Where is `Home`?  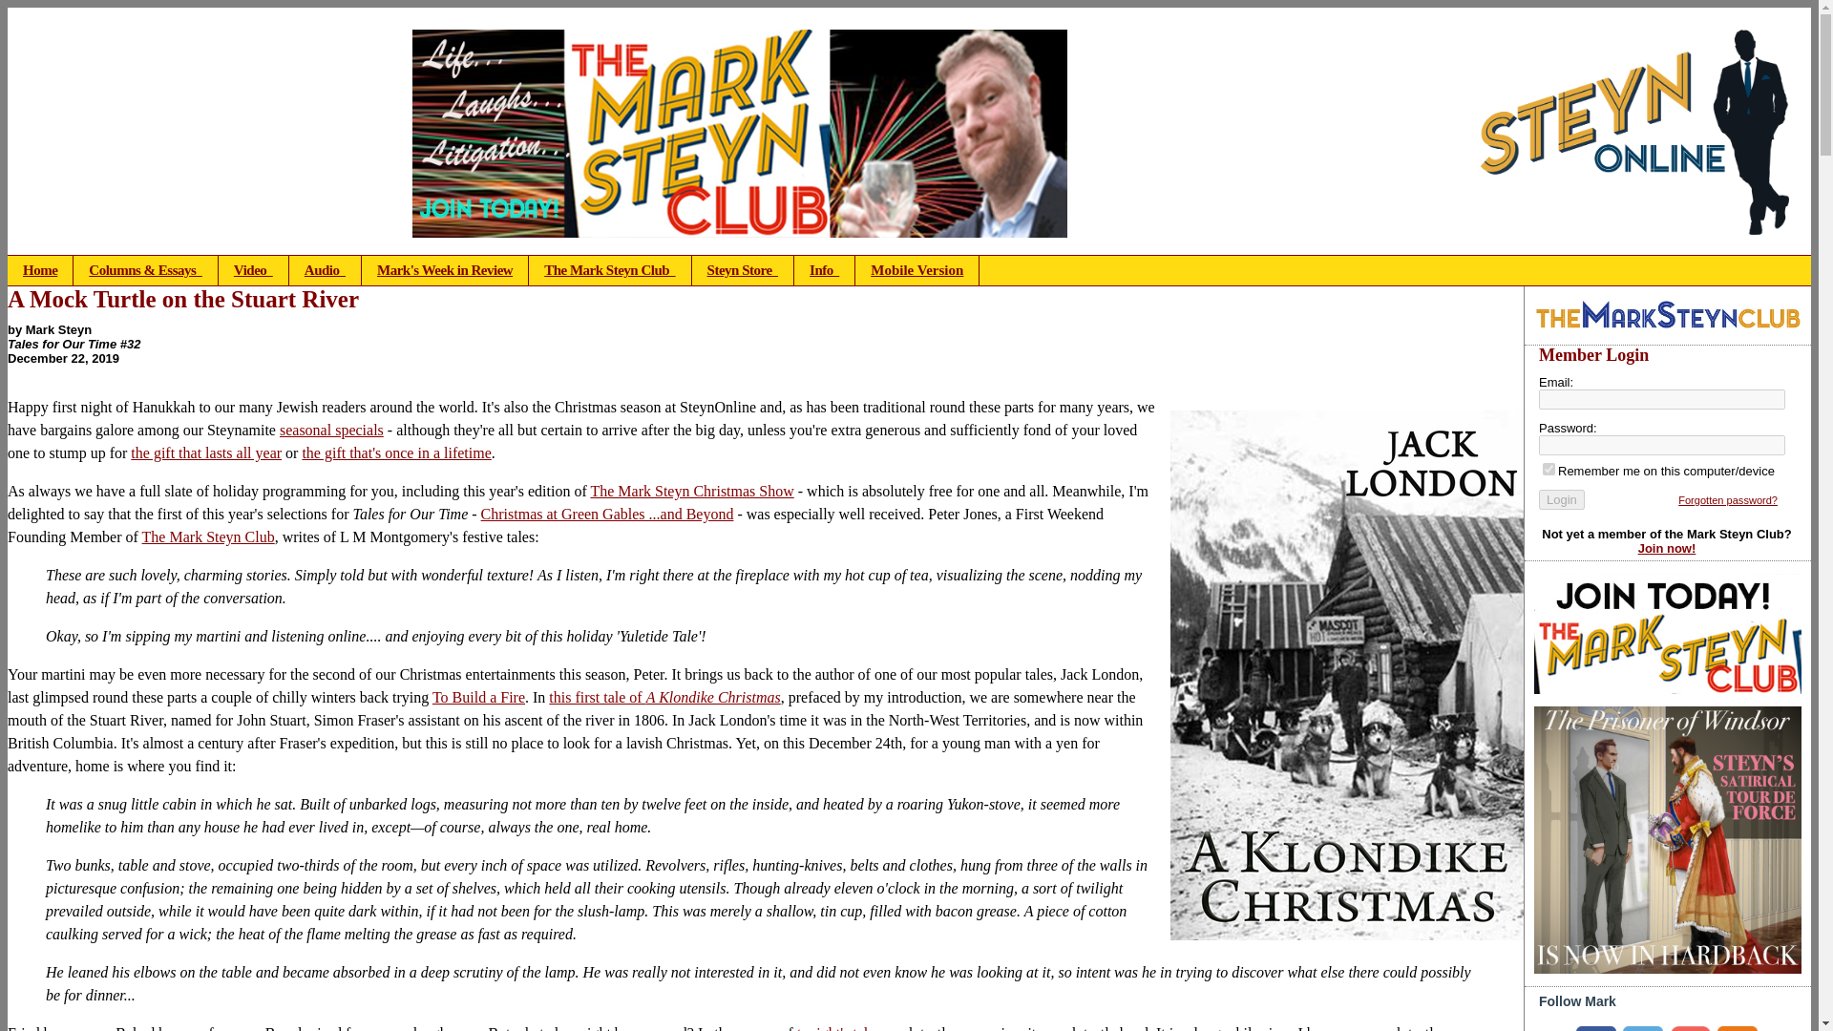
Home is located at coordinates (40, 270).